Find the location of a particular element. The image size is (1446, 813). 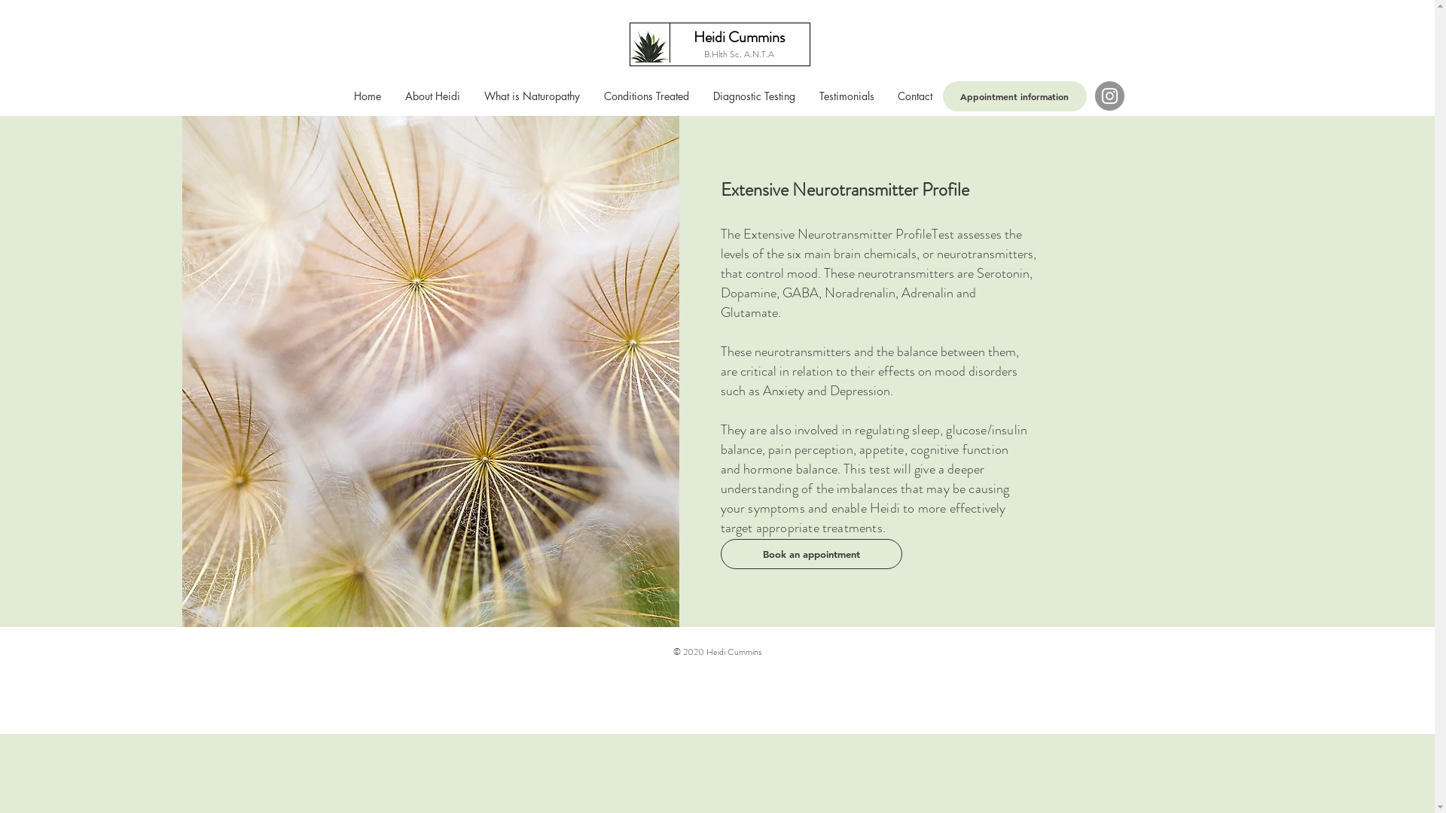

Contact is located at coordinates (914, 96).